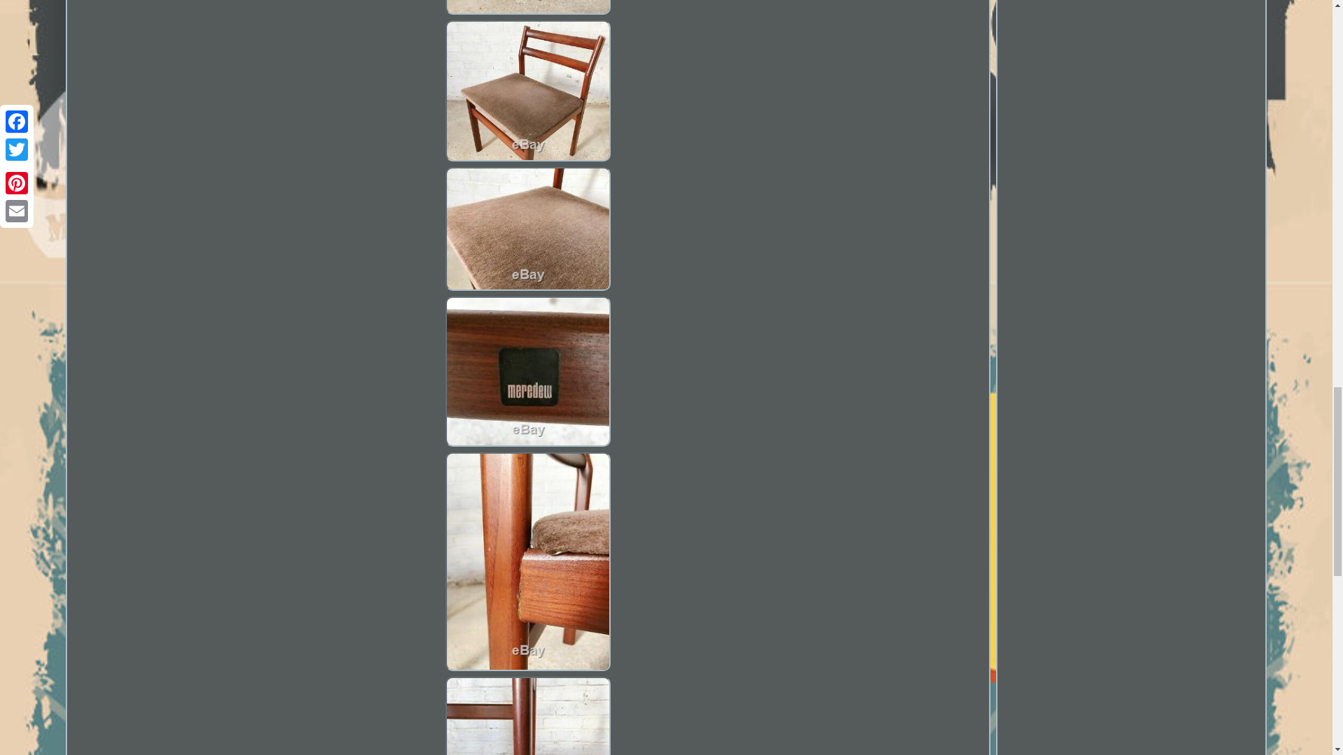  Describe the element at coordinates (527, 231) in the screenshot. I see `Set Of Four Mid Century Teak Meredew Dining Chairs Vintage` at that location.